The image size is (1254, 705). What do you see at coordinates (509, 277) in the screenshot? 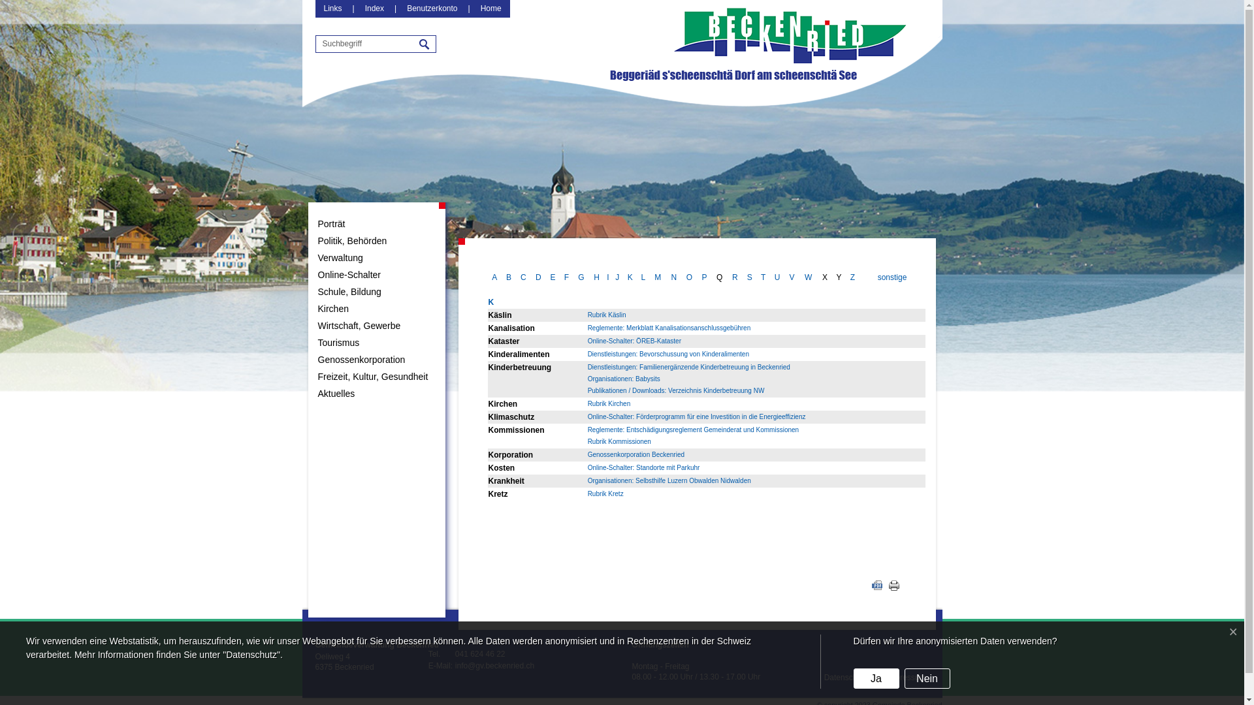
I see `B` at bounding box center [509, 277].